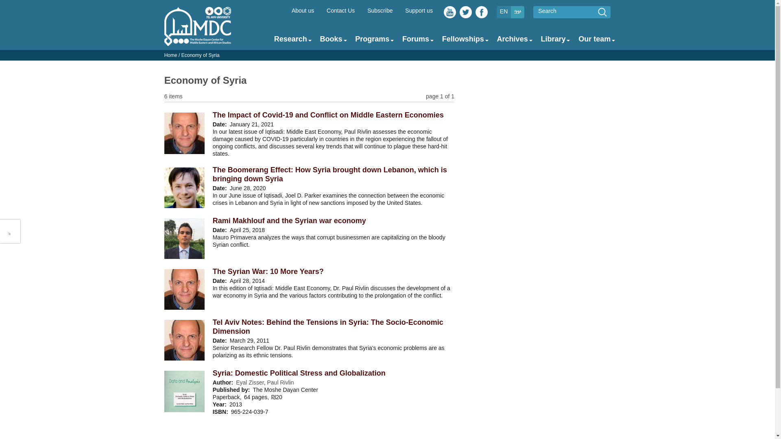 Image resolution: width=781 pixels, height=439 pixels. I want to click on Home page, so click(198, 42).